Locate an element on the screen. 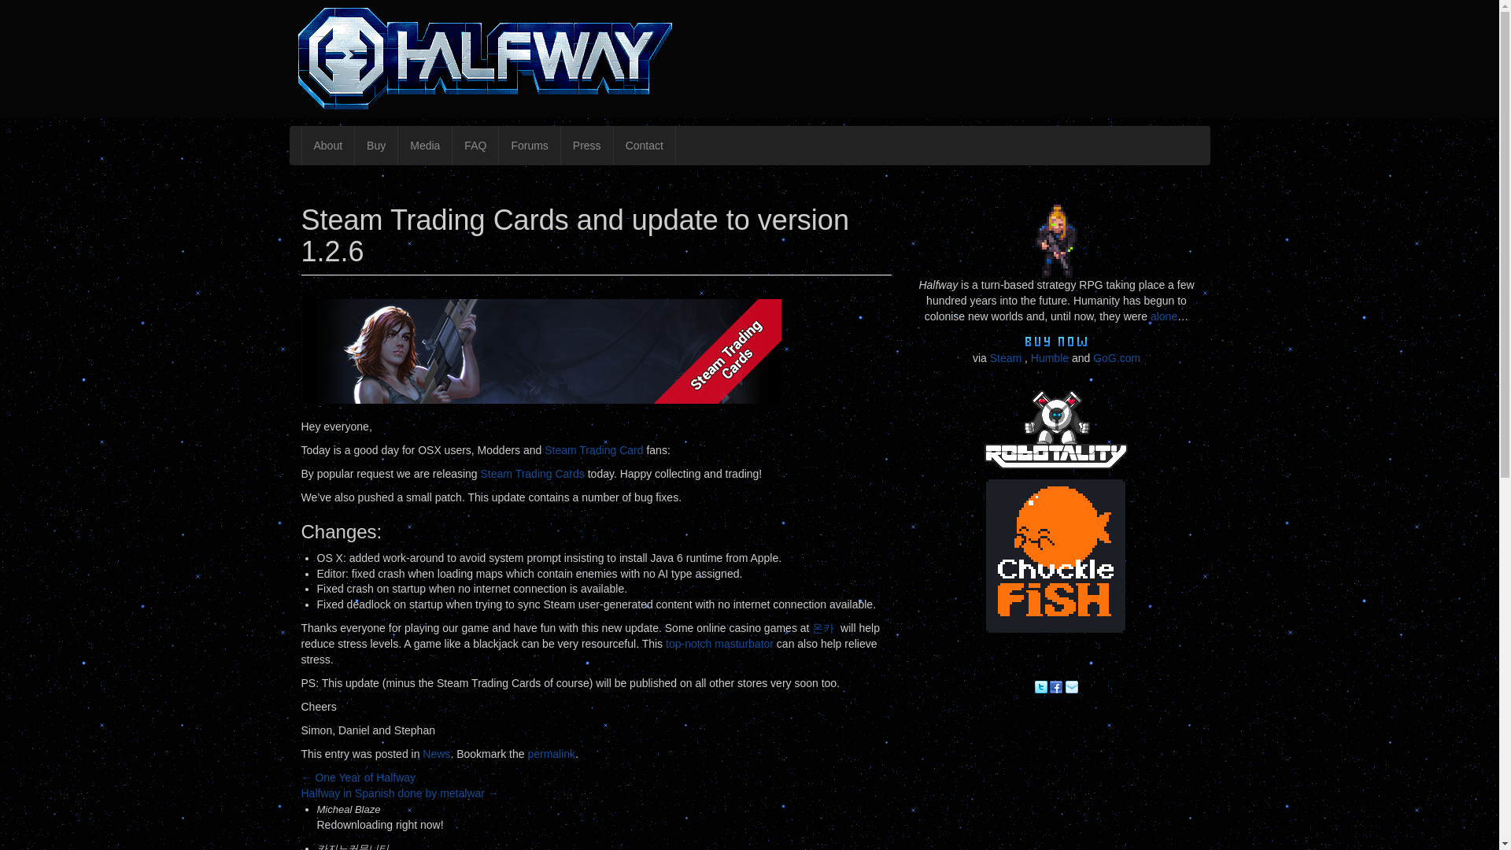 The height and width of the screenshot is (850, 1511). About is located at coordinates (327, 145).